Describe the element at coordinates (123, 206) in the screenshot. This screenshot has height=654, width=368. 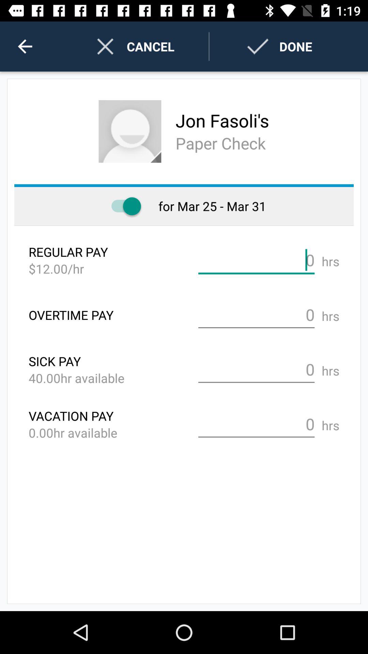
I see `toggle week` at that location.